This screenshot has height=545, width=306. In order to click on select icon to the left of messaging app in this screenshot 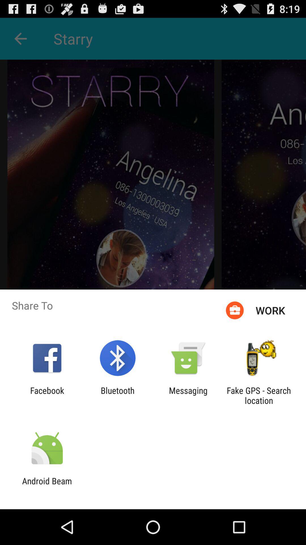, I will do `click(117, 395)`.